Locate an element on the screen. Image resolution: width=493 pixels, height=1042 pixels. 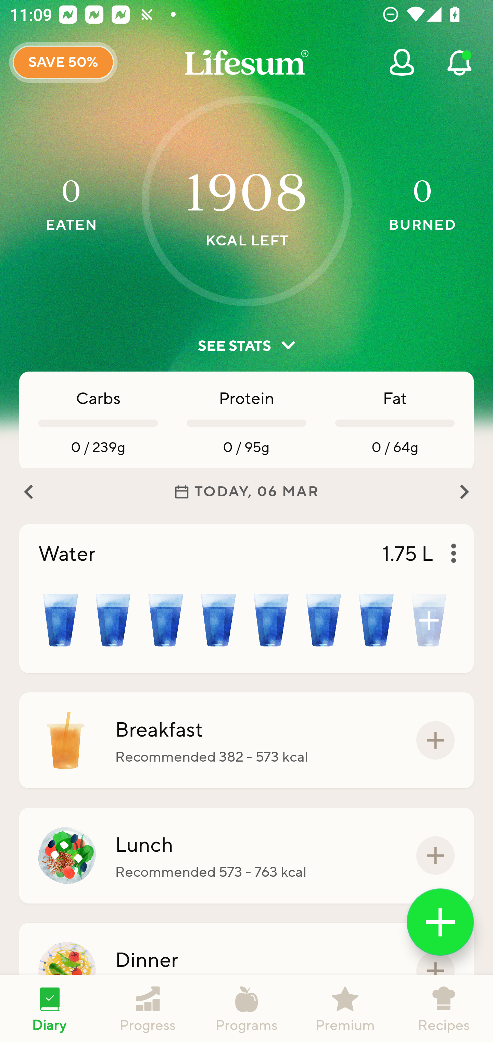
Lunch Recommended 573 - 763 kcal is located at coordinates (246, 856).